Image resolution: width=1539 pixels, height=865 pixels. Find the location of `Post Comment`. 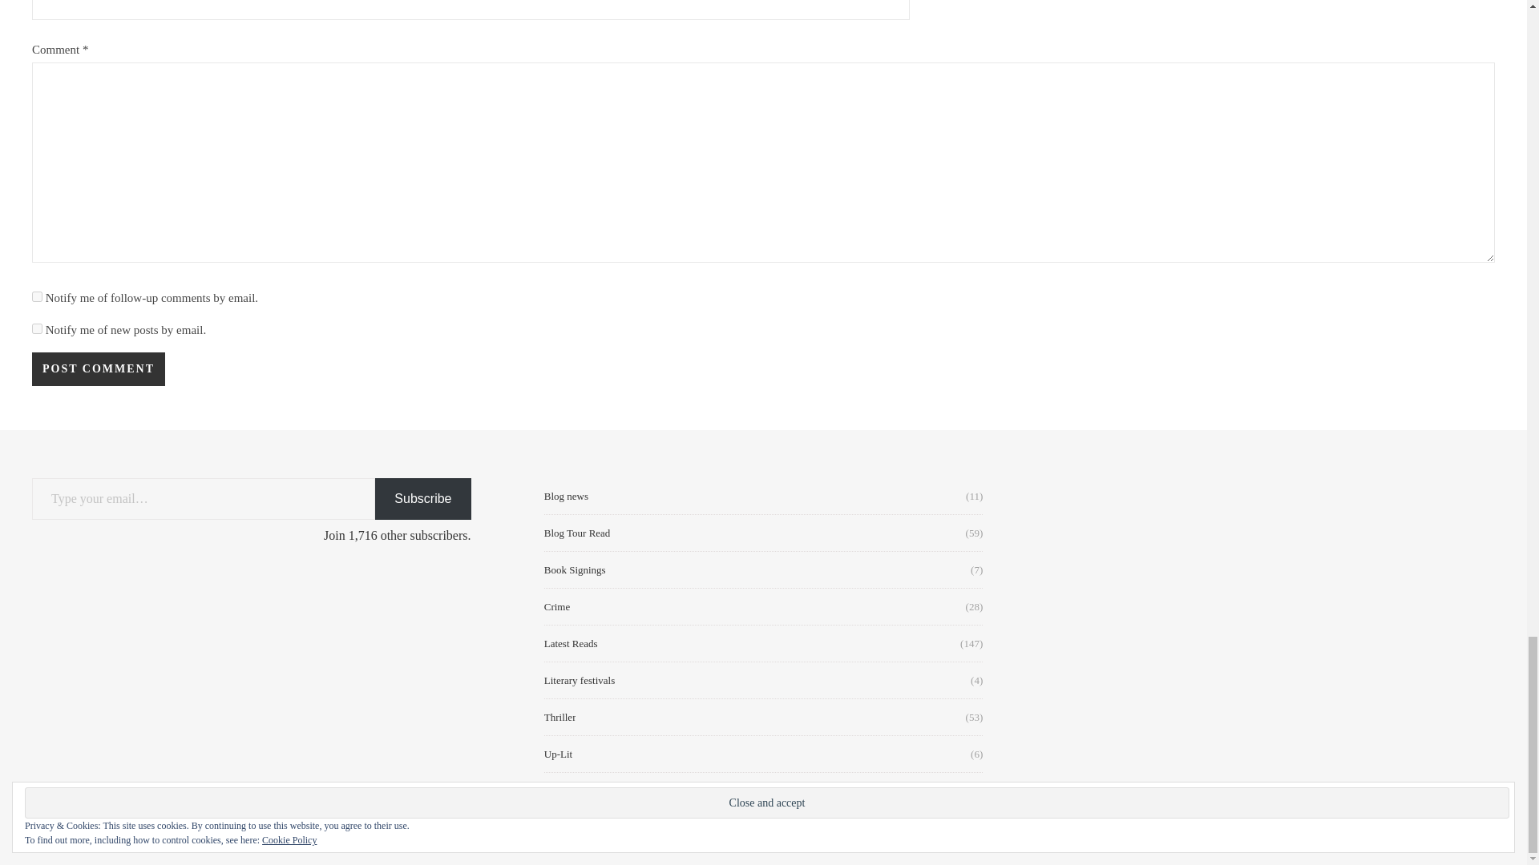

Post Comment is located at coordinates (98, 368).